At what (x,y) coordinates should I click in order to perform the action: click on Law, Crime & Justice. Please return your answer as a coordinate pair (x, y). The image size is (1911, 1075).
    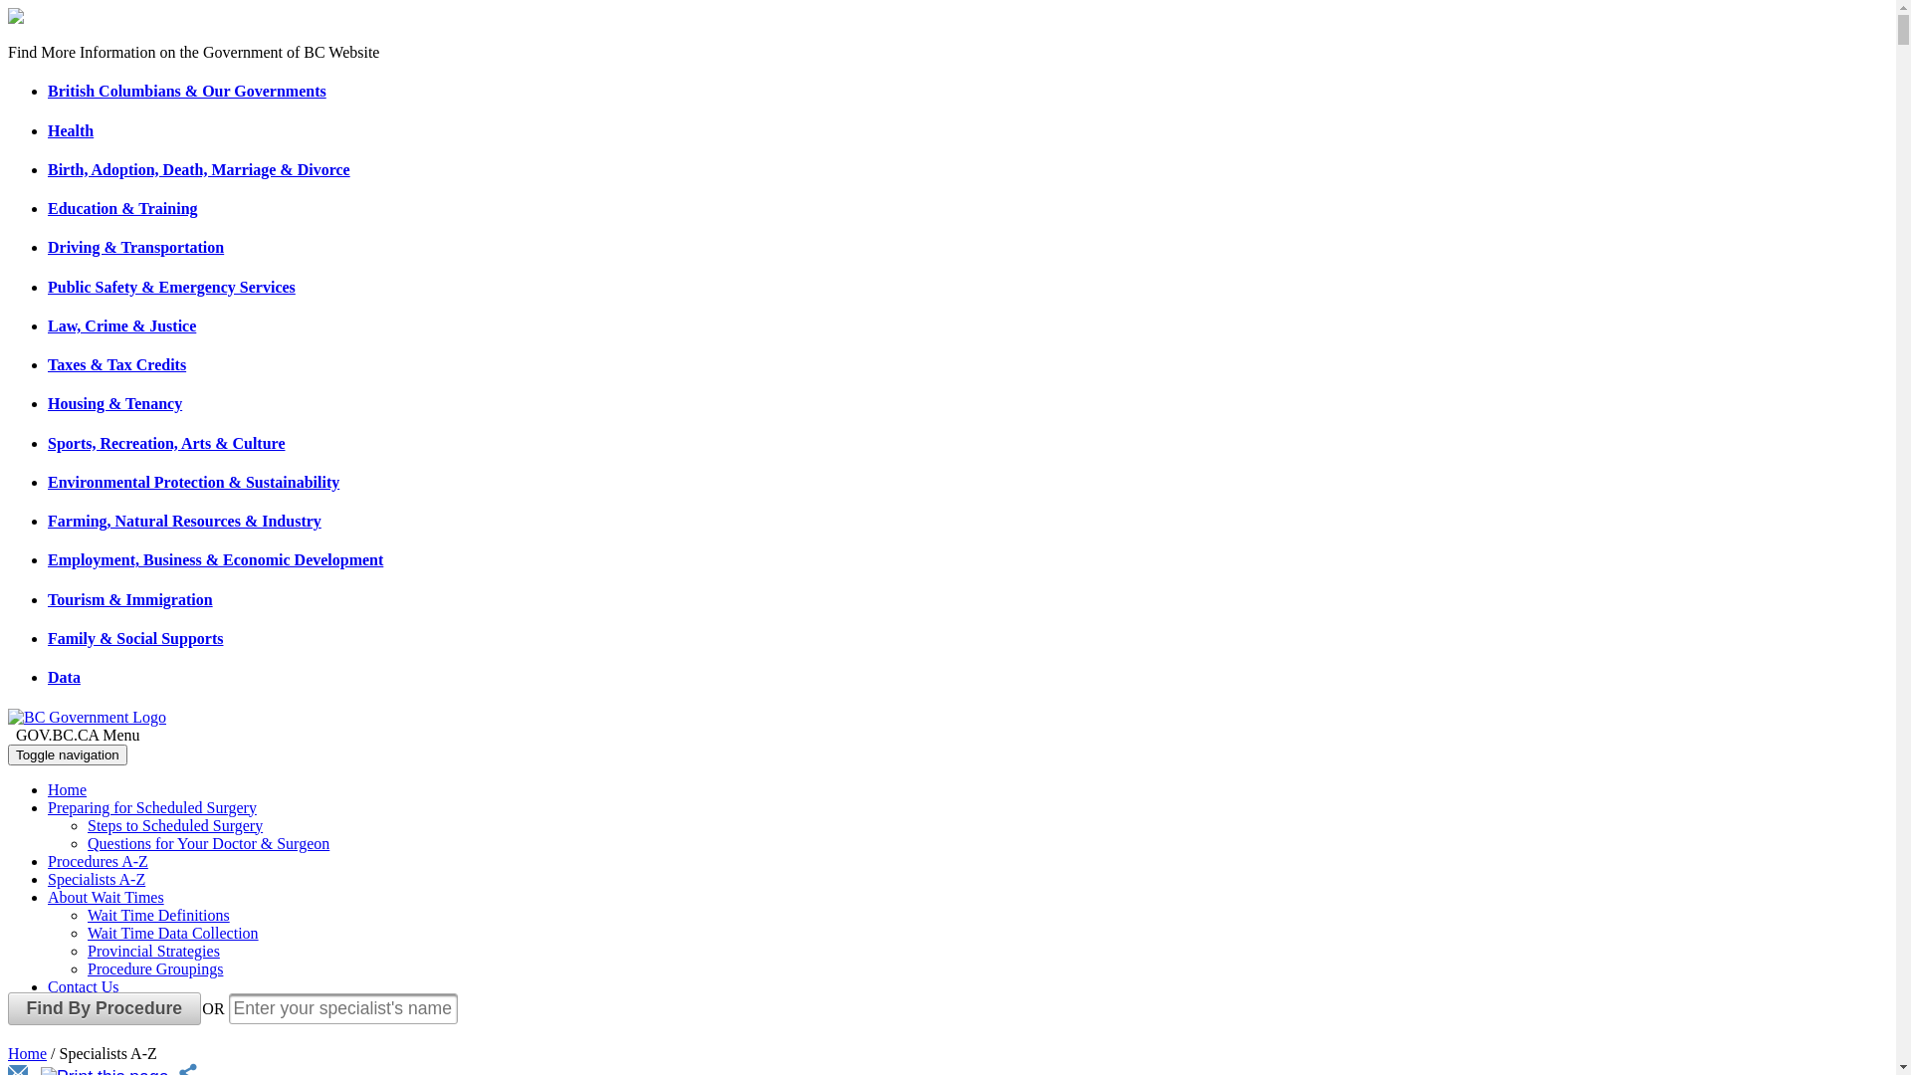
    Looking at the image, I should click on (121, 326).